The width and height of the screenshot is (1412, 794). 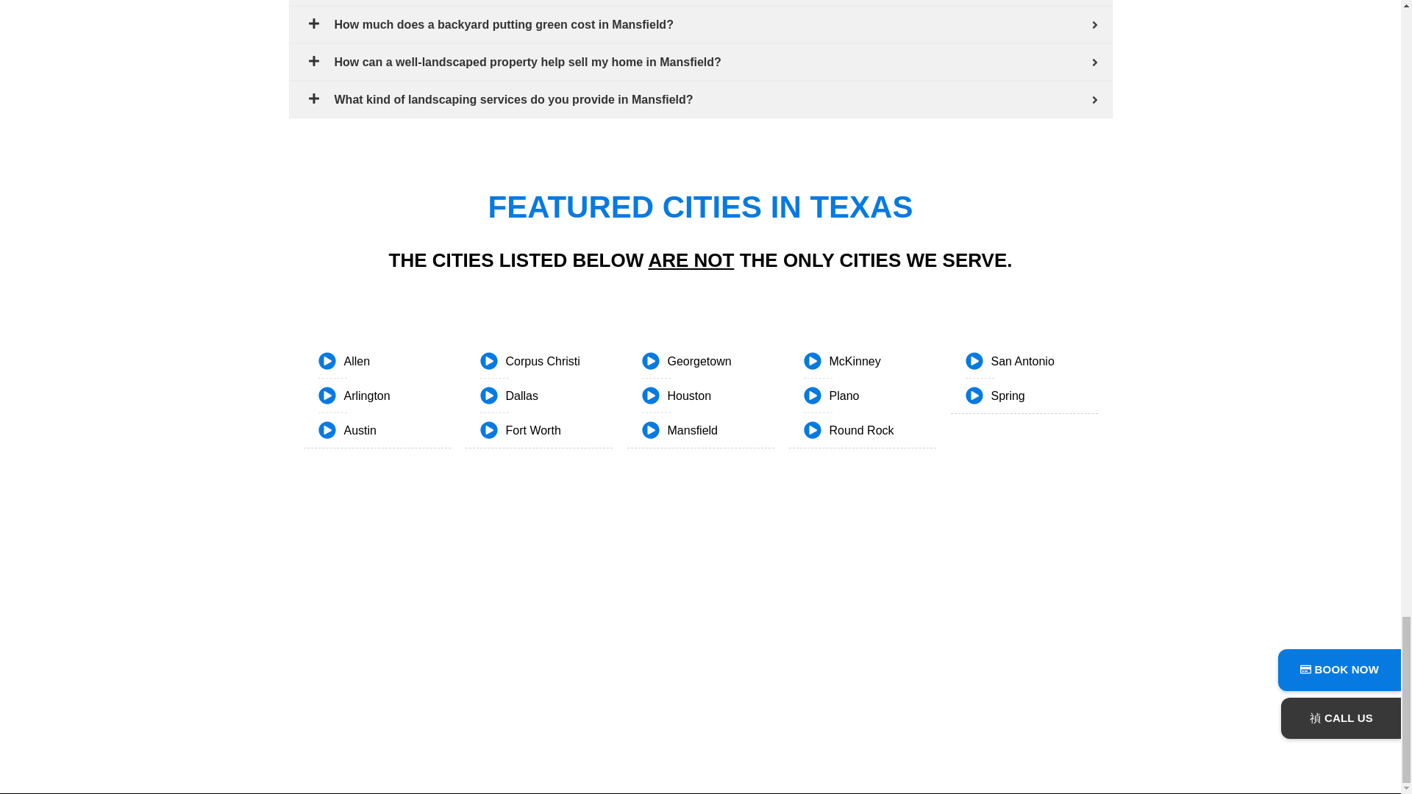 What do you see at coordinates (869, 362) in the screenshot?
I see `McKinney` at bounding box center [869, 362].